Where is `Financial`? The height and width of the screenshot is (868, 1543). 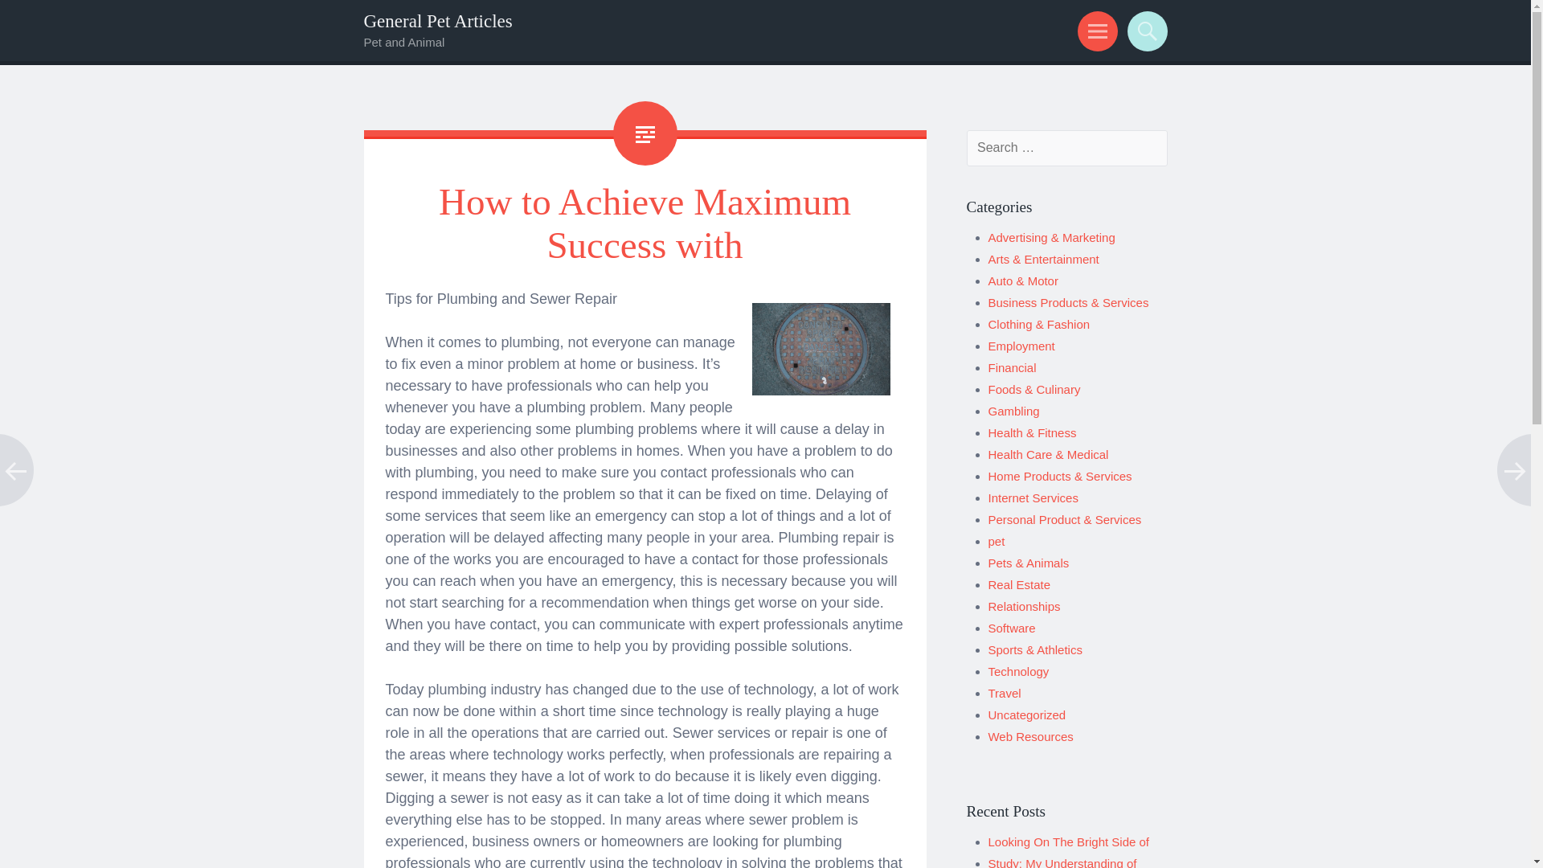
Financial is located at coordinates (1013, 367).